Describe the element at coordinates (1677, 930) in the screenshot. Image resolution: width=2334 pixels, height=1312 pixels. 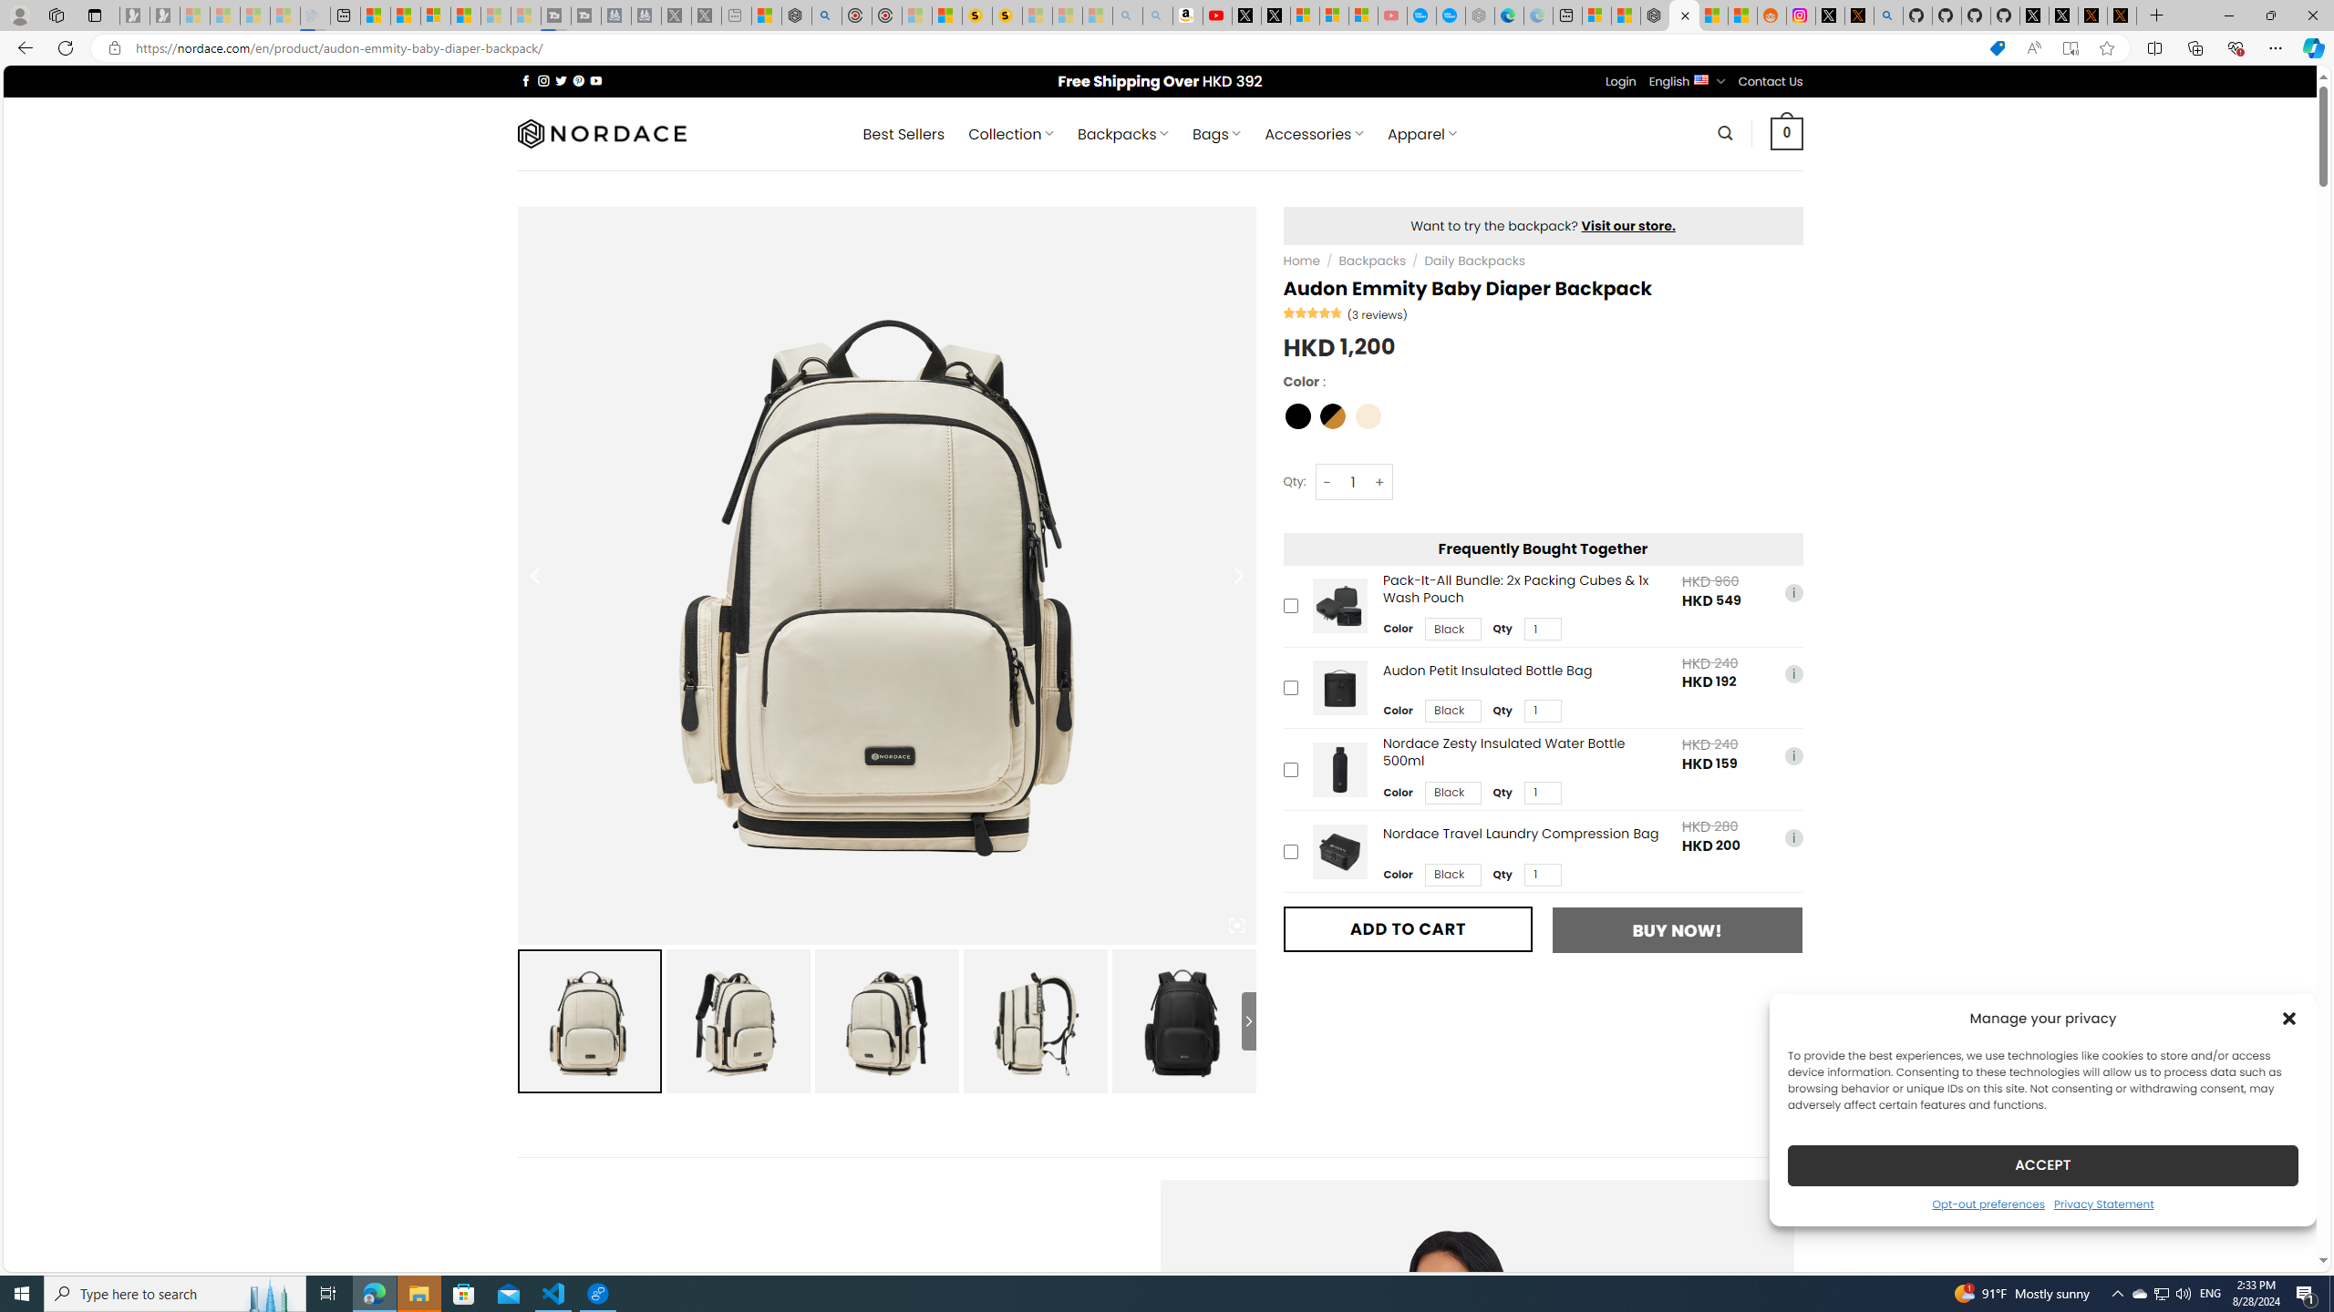
I see `BUY NOW!` at that location.